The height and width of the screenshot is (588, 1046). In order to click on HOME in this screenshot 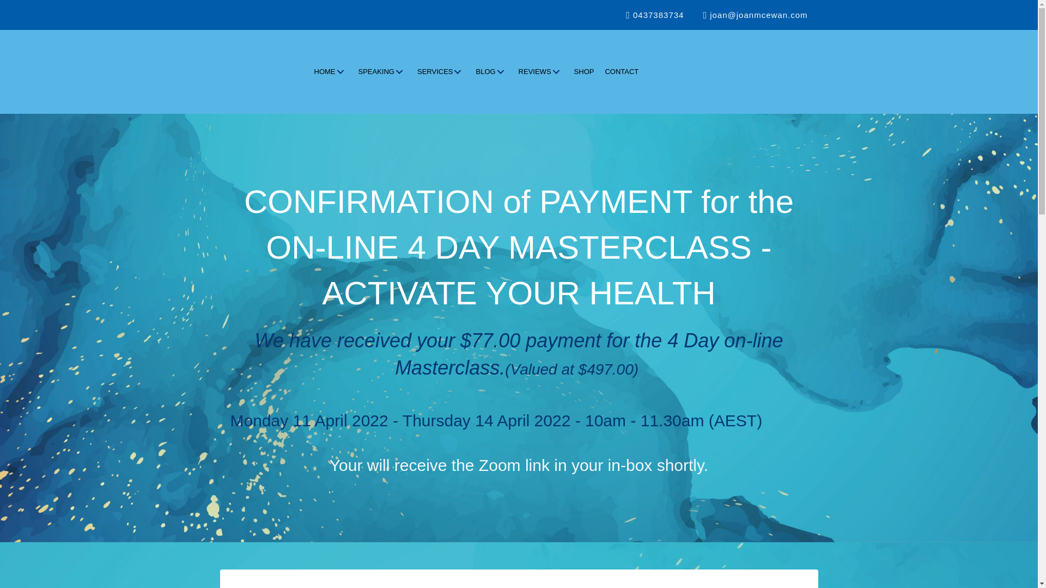, I will do `click(330, 72)`.